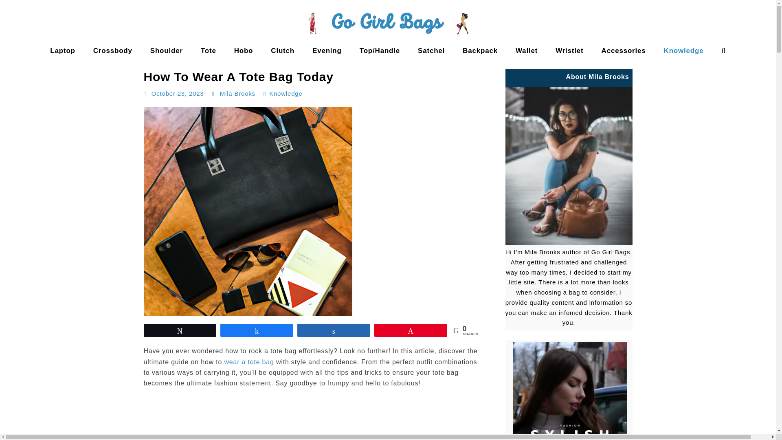 This screenshot has height=440, width=782. I want to click on Crossbody, so click(113, 51).